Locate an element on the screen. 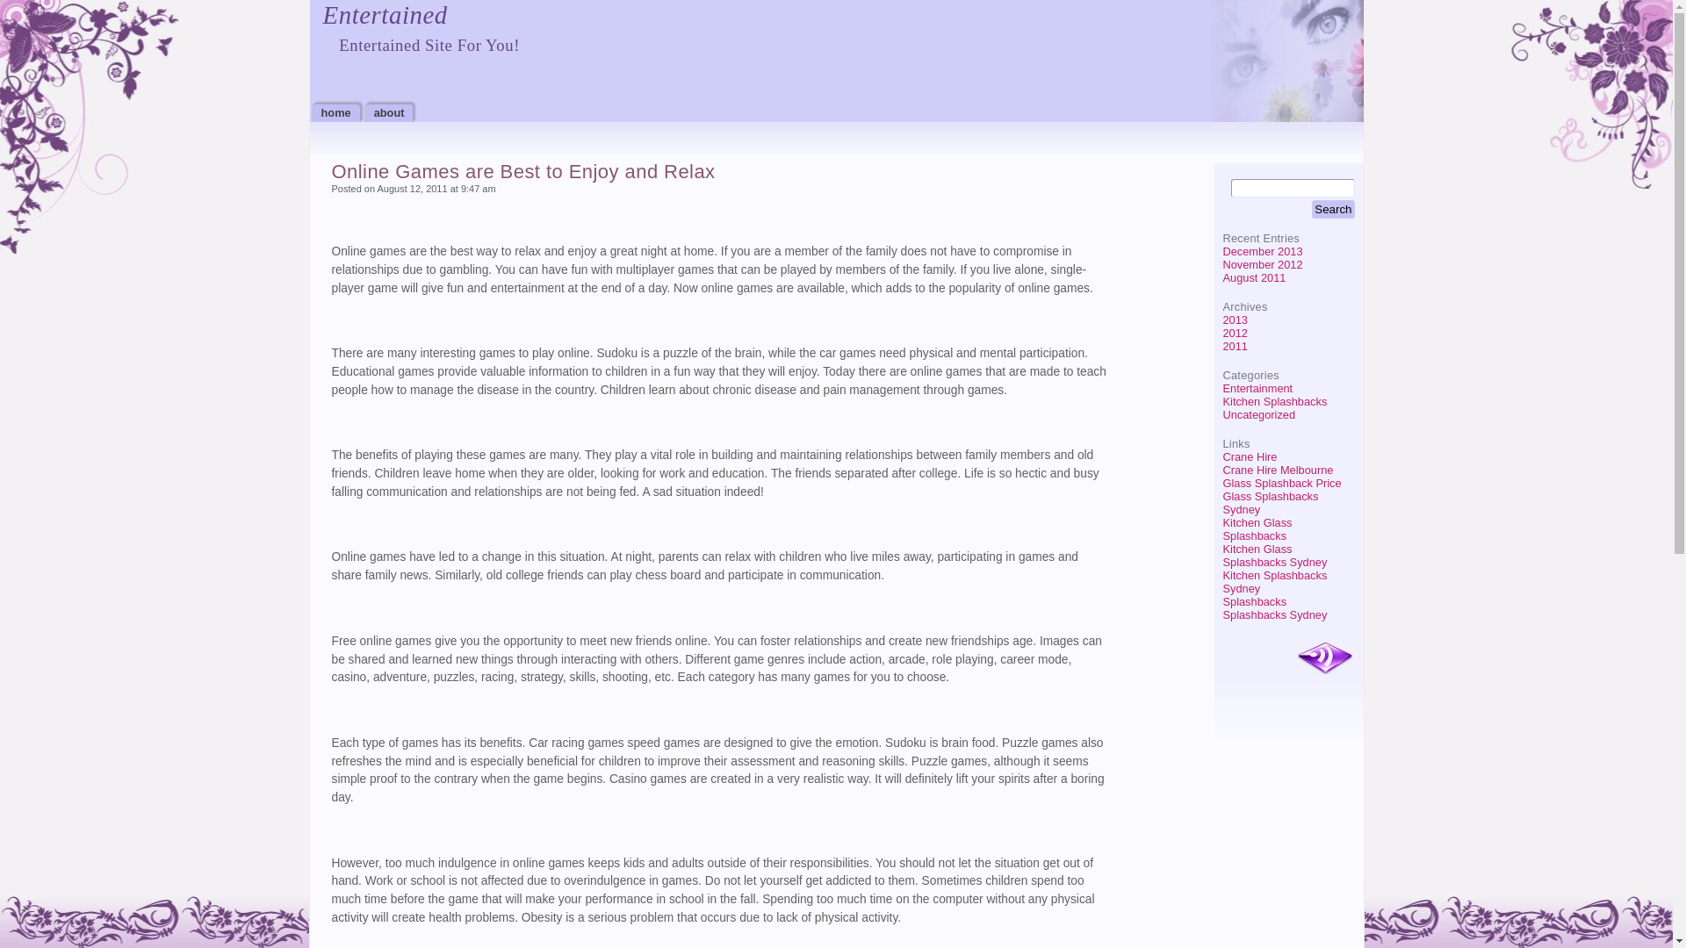 The image size is (1686, 948). home is located at coordinates (335, 112).